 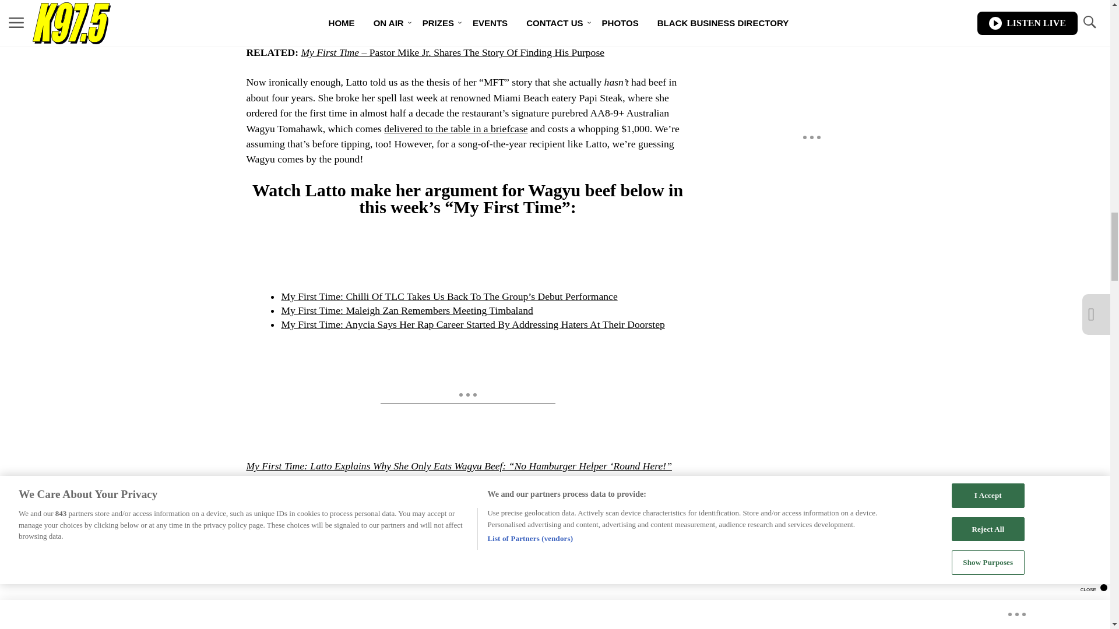 What do you see at coordinates (395, 540) in the screenshot?
I see `WAGYU` at bounding box center [395, 540].